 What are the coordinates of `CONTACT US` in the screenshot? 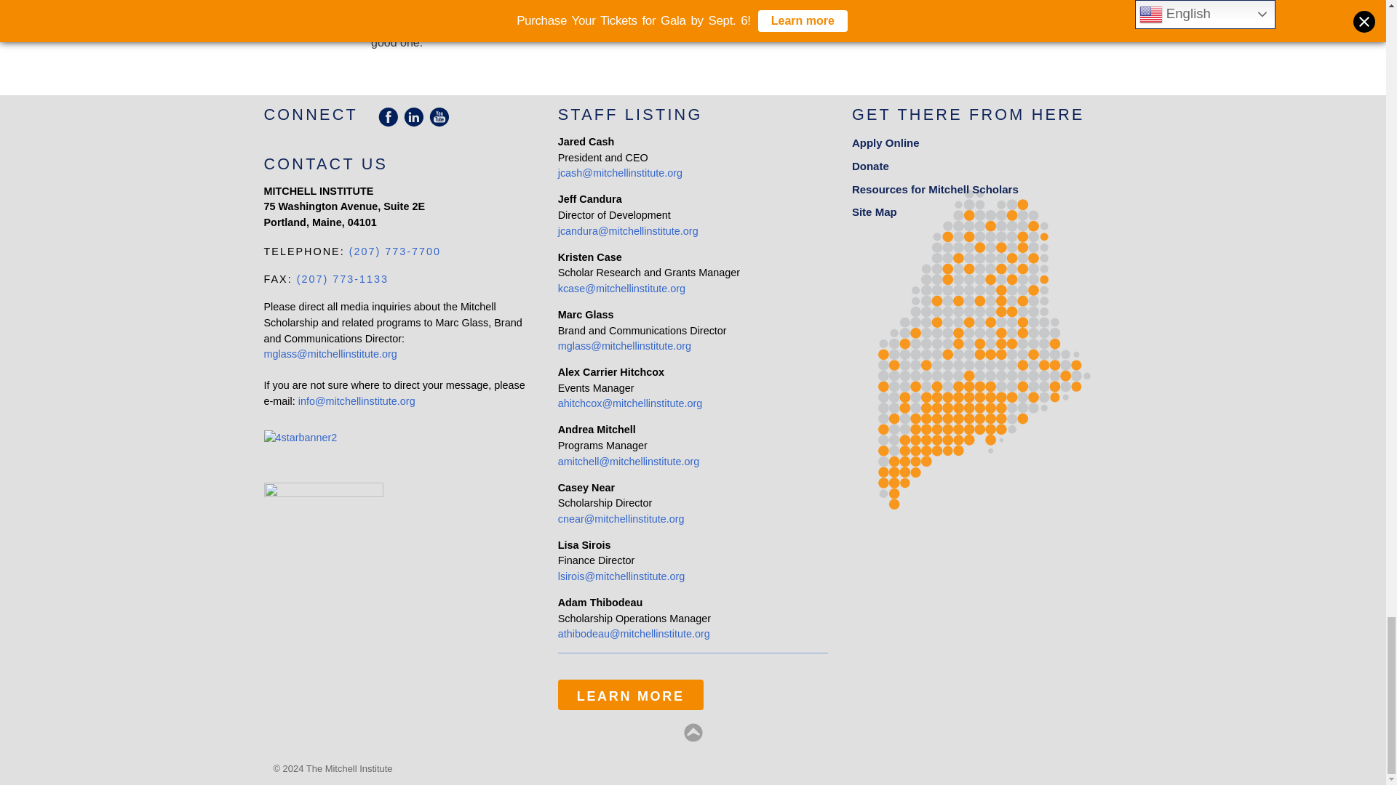 It's located at (326, 163).